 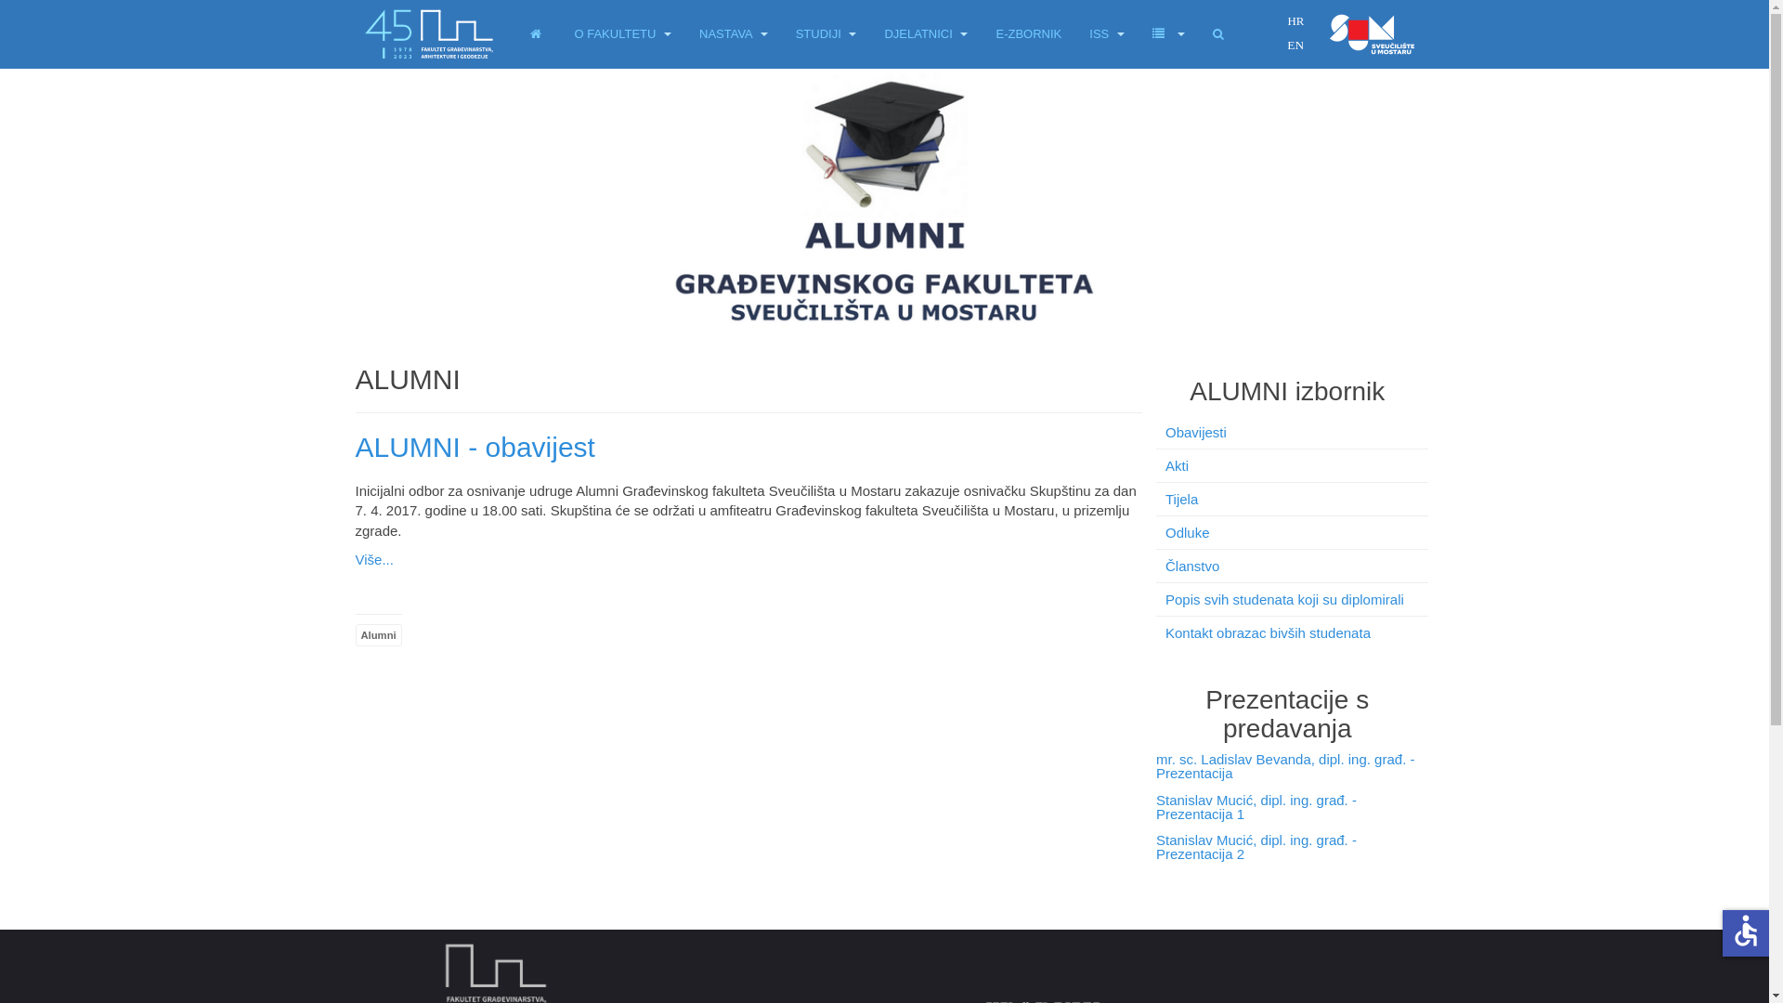 What do you see at coordinates (1295, 45) in the screenshot?
I see `English` at bounding box center [1295, 45].